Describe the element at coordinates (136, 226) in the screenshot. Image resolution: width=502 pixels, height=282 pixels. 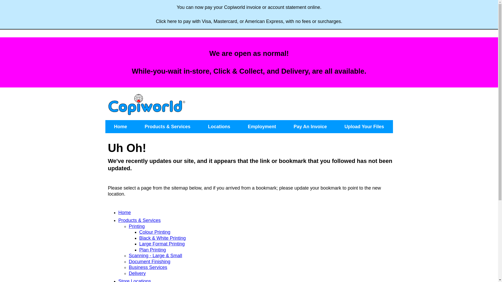
I see `Printing` at that location.